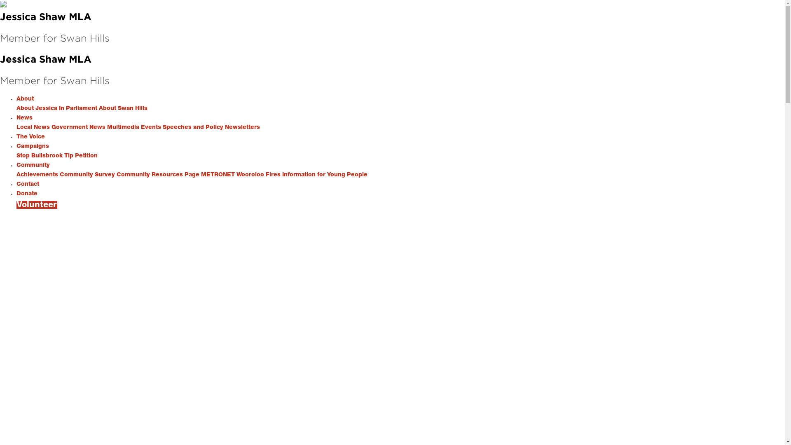 Image resolution: width=791 pixels, height=445 pixels. I want to click on METRONET, so click(218, 175).